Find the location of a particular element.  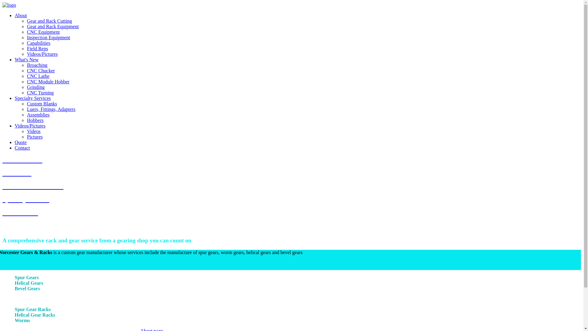

Custom Blanks is located at coordinates (42, 104).